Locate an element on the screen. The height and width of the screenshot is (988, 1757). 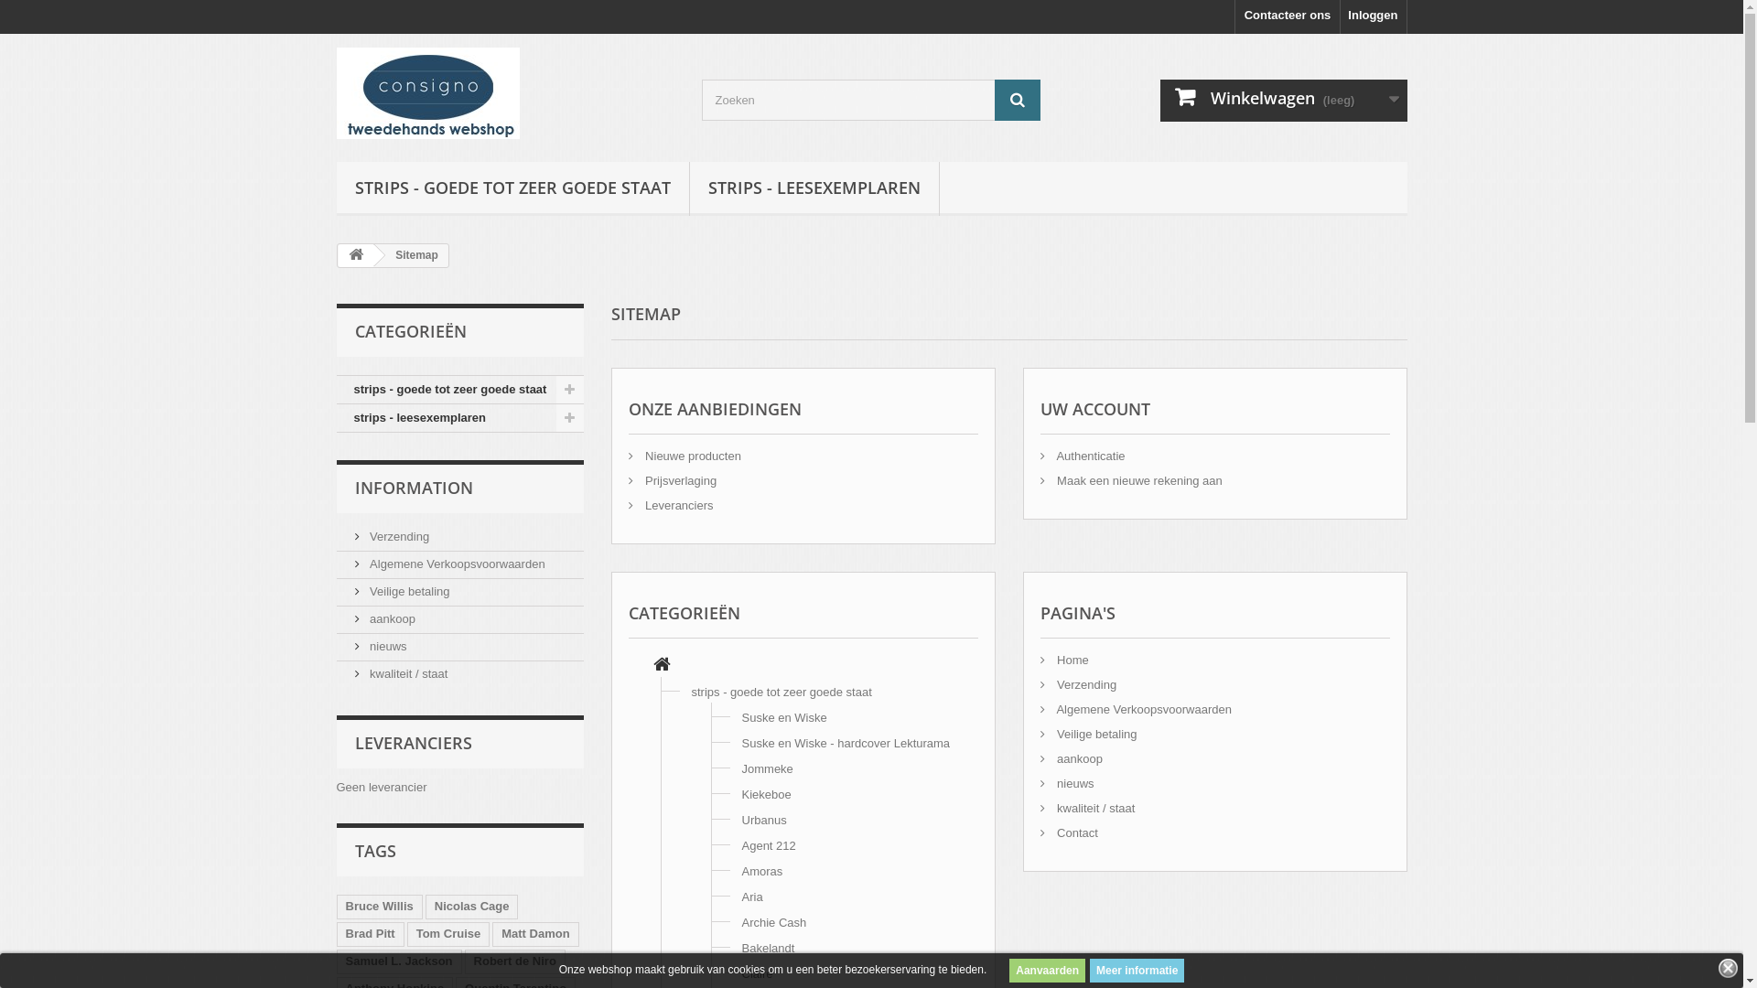
Terug naar Home is located at coordinates (356, 256).